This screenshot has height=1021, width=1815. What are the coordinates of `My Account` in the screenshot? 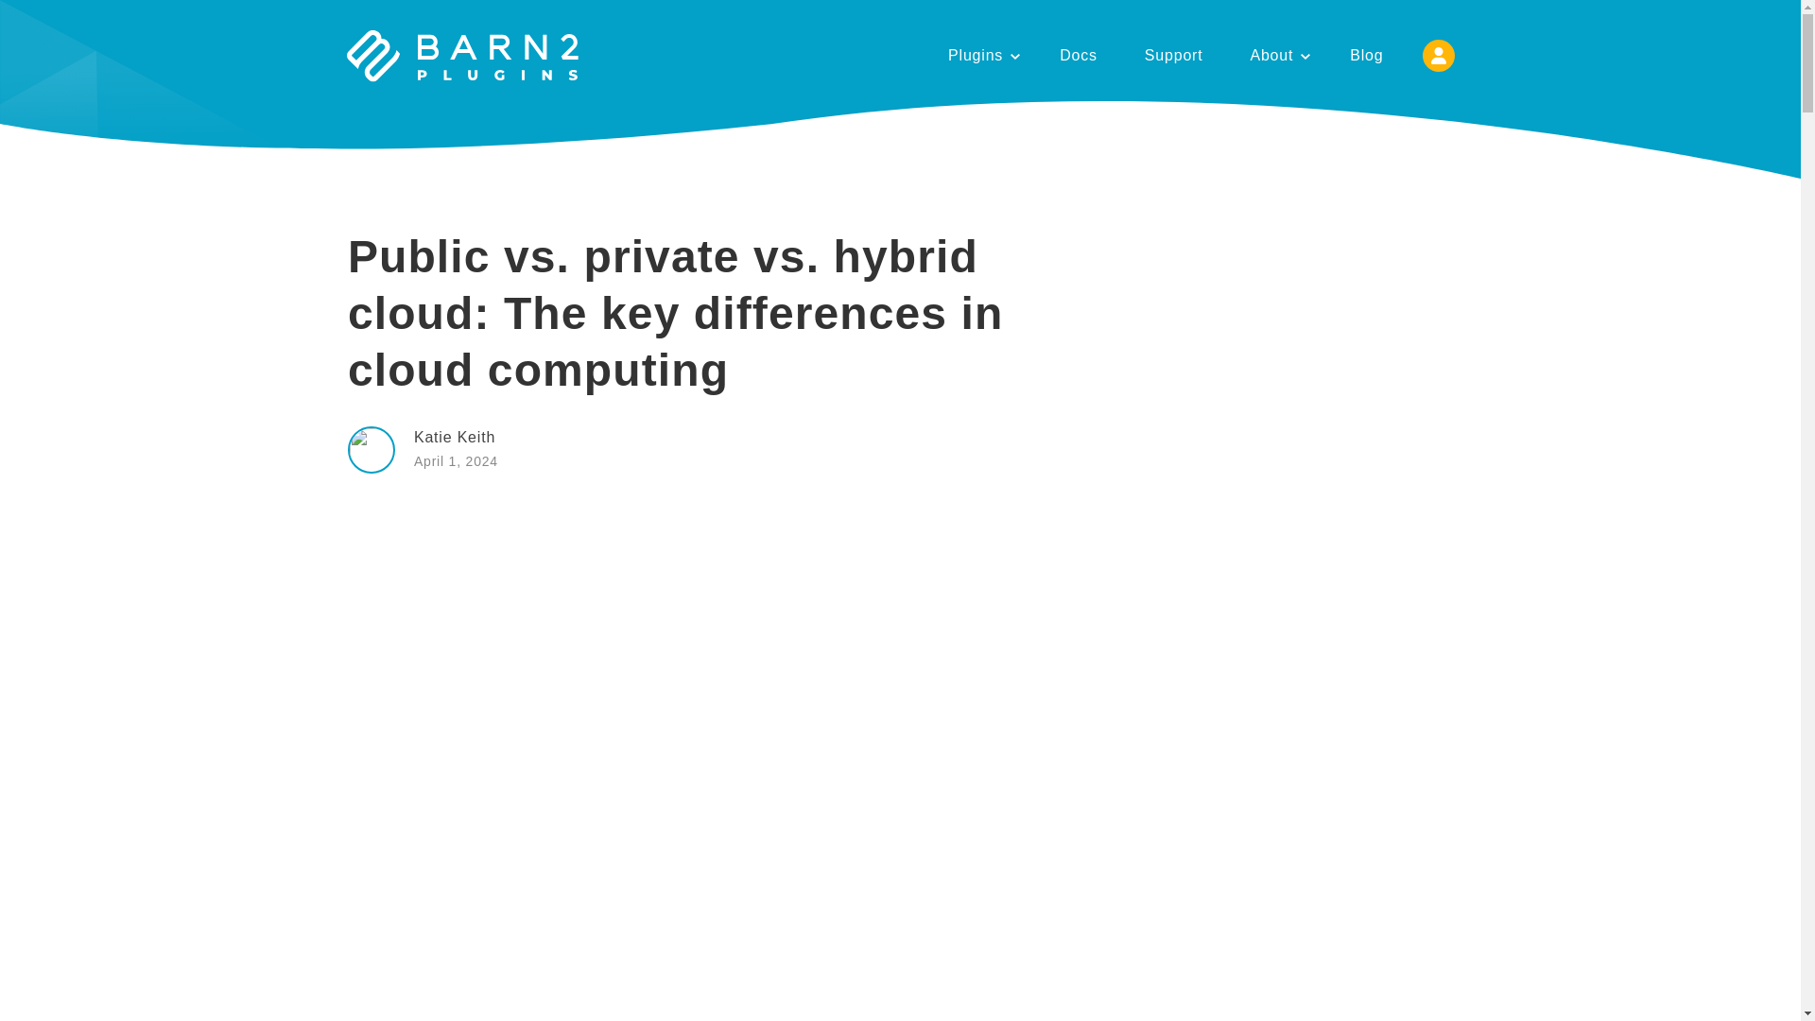 It's located at (1437, 55).